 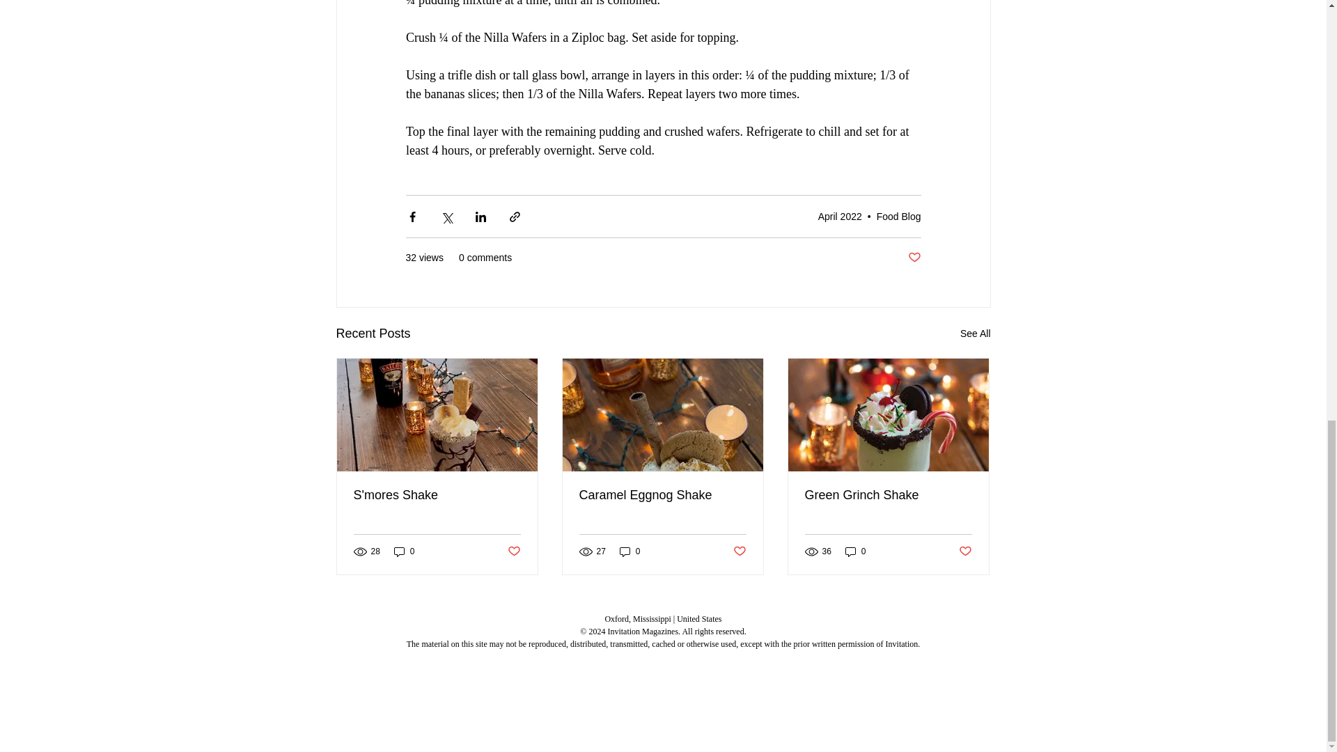 I want to click on See All, so click(x=975, y=334).